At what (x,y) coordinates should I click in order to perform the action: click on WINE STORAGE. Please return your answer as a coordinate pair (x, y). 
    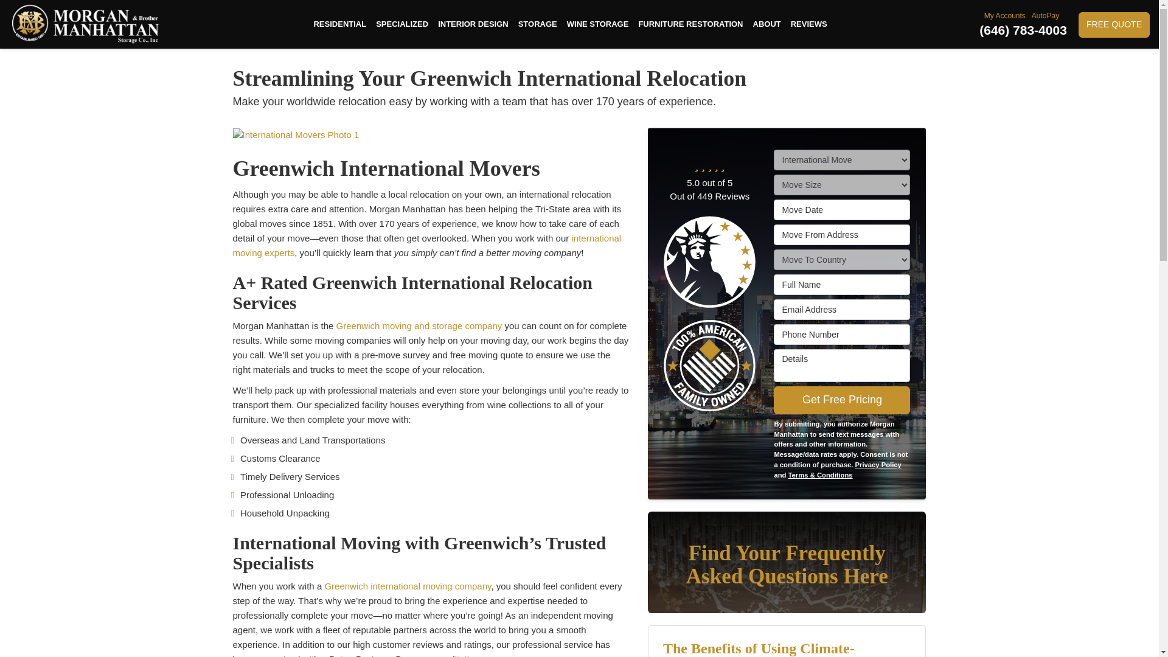
    Looking at the image, I should click on (597, 24).